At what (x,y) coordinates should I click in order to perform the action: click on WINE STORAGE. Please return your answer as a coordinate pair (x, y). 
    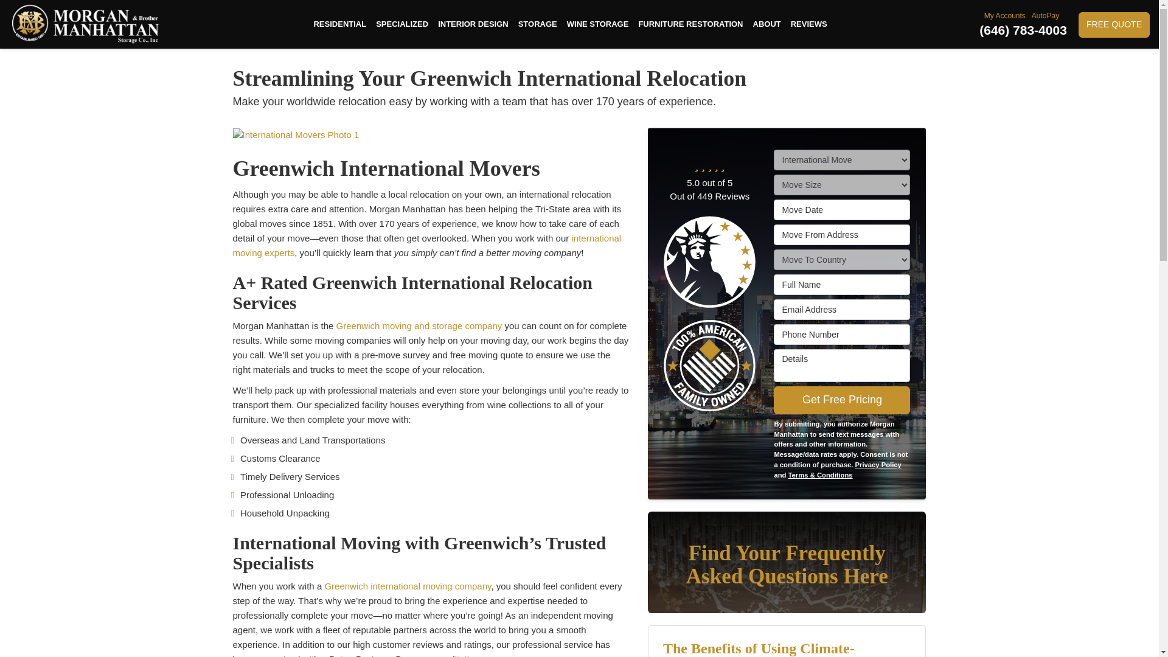
    Looking at the image, I should click on (597, 24).